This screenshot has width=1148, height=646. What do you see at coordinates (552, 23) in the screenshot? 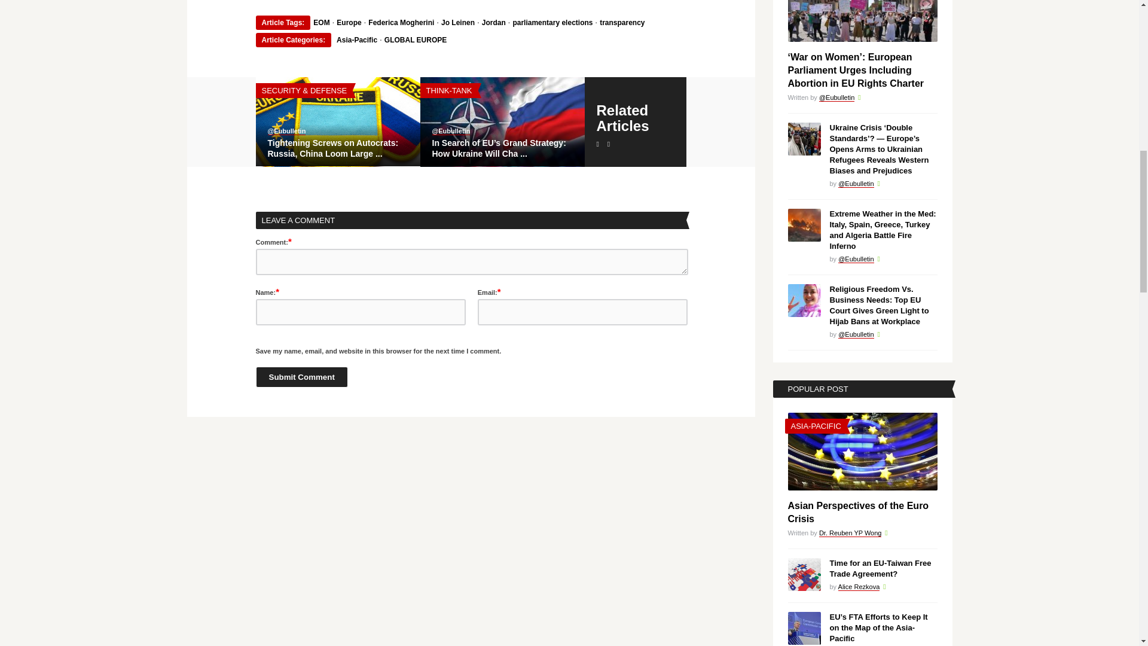
I see `parliamentary elections` at bounding box center [552, 23].